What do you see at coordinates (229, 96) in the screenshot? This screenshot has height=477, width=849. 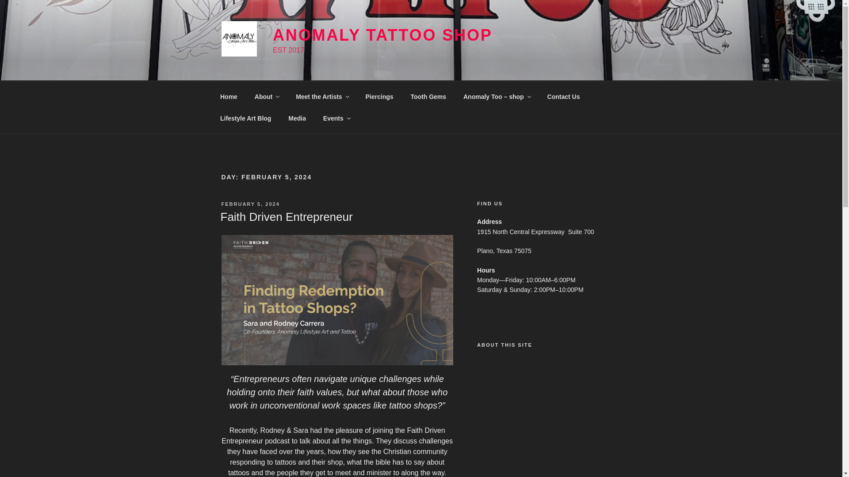 I see `Home` at bounding box center [229, 96].